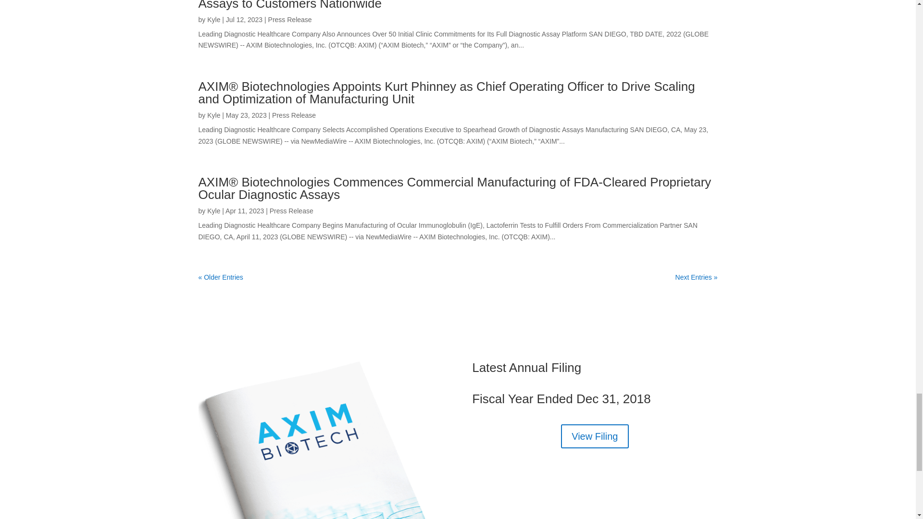  Describe the element at coordinates (213, 19) in the screenshot. I see `Posts by Kyle` at that location.